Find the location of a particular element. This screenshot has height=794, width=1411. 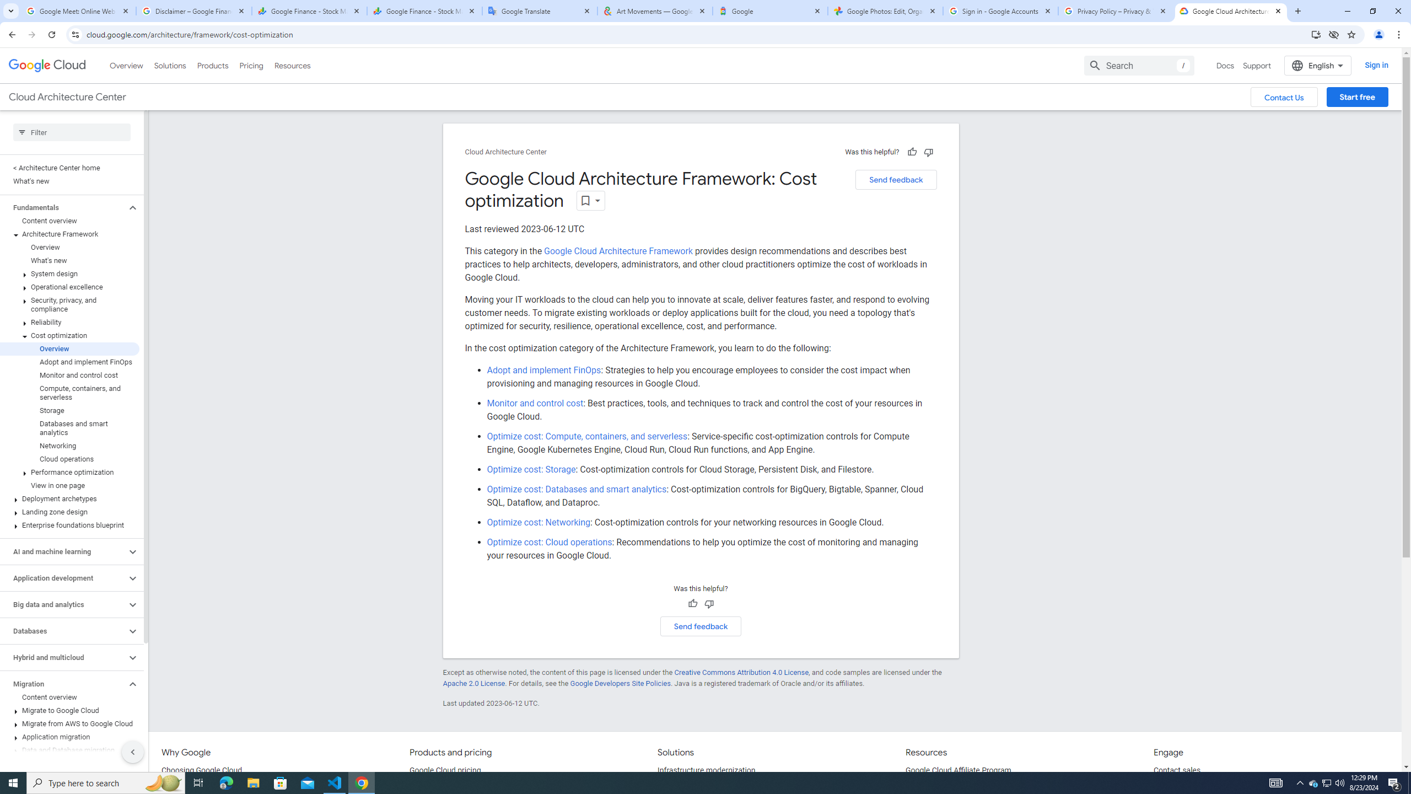

Open dropdown is located at coordinates (591, 200).